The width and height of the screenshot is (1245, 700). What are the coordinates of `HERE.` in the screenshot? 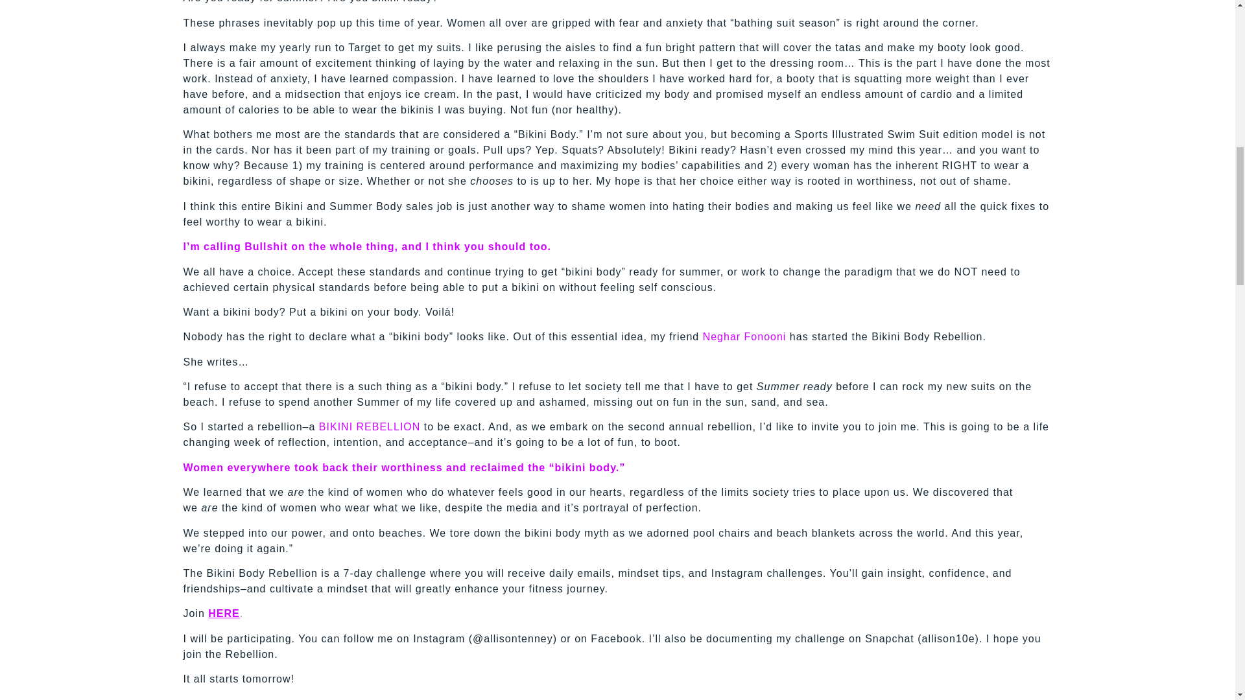 It's located at (225, 613).